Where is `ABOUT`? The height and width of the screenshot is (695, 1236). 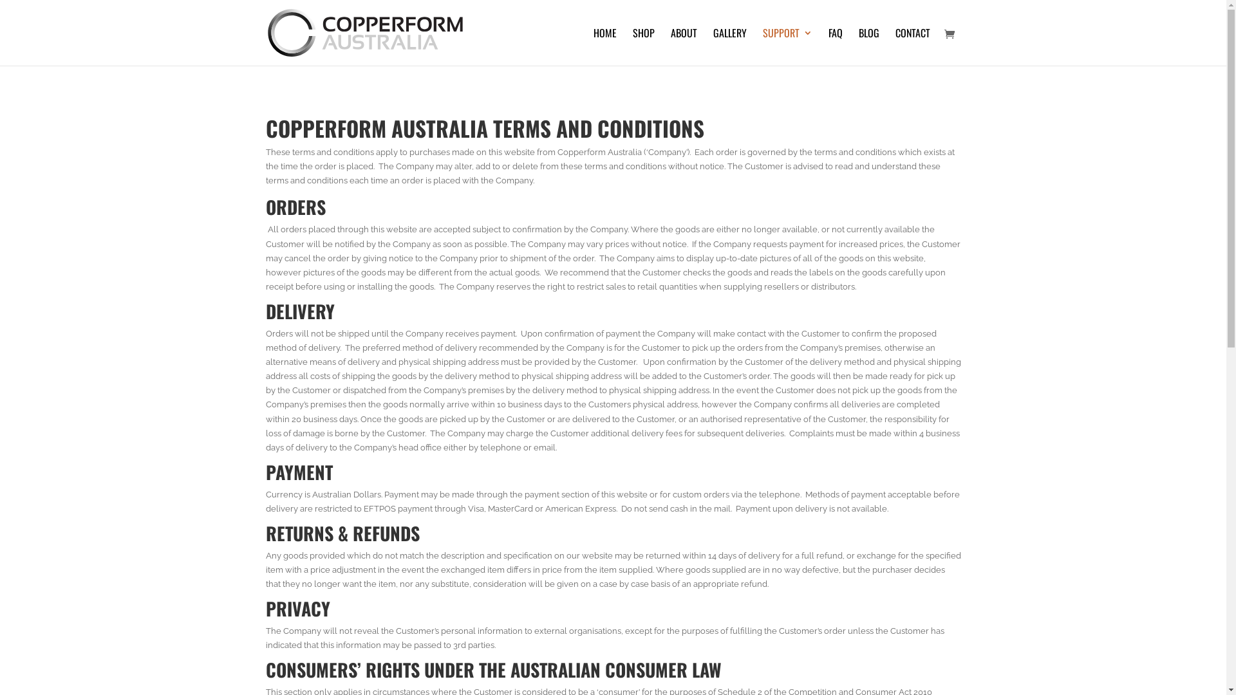
ABOUT is located at coordinates (684, 47).